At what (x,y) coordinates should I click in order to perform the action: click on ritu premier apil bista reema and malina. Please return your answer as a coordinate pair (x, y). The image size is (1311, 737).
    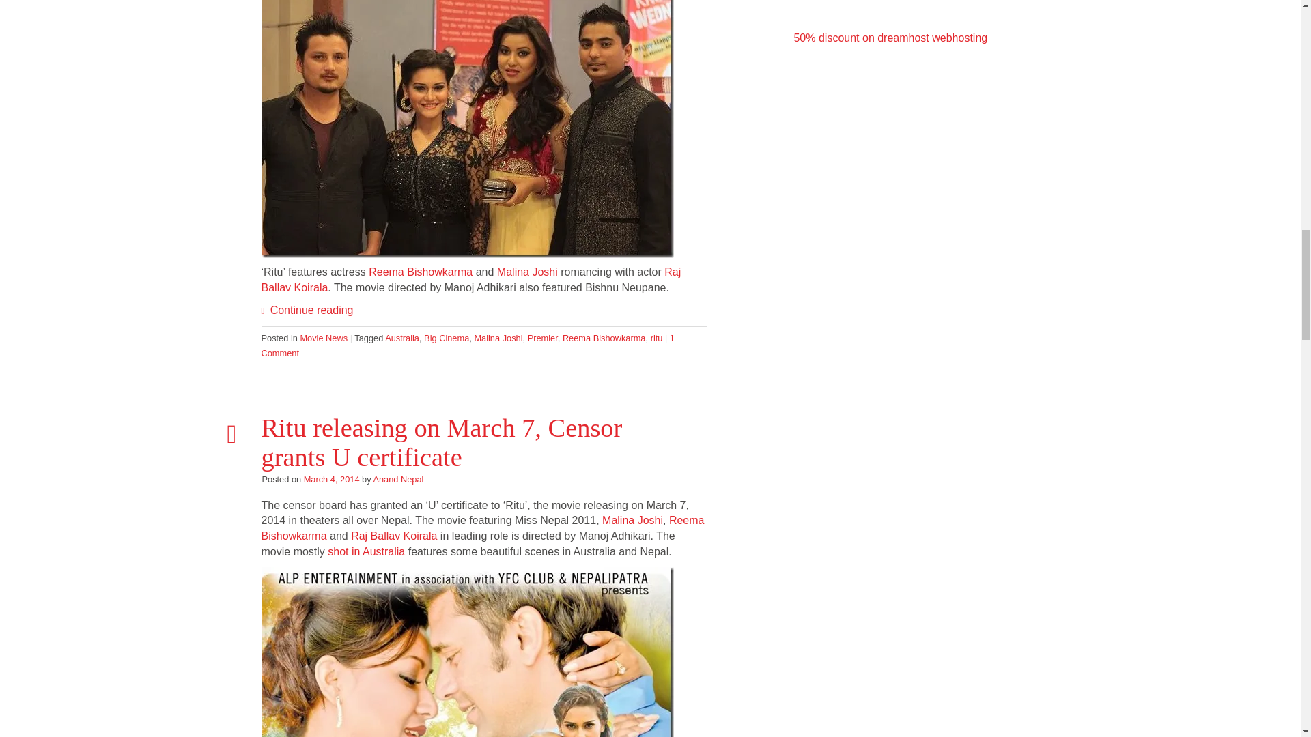
    Looking at the image, I should click on (467, 129).